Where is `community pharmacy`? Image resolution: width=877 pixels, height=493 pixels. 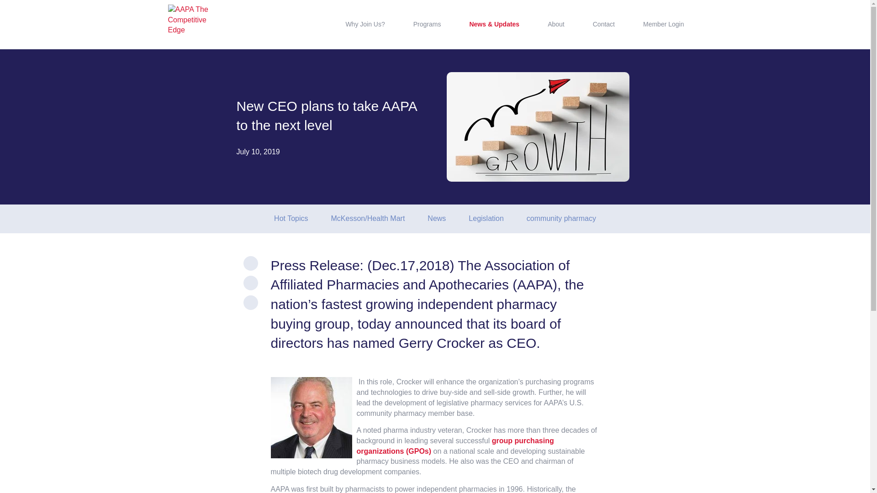 community pharmacy is located at coordinates (561, 219).